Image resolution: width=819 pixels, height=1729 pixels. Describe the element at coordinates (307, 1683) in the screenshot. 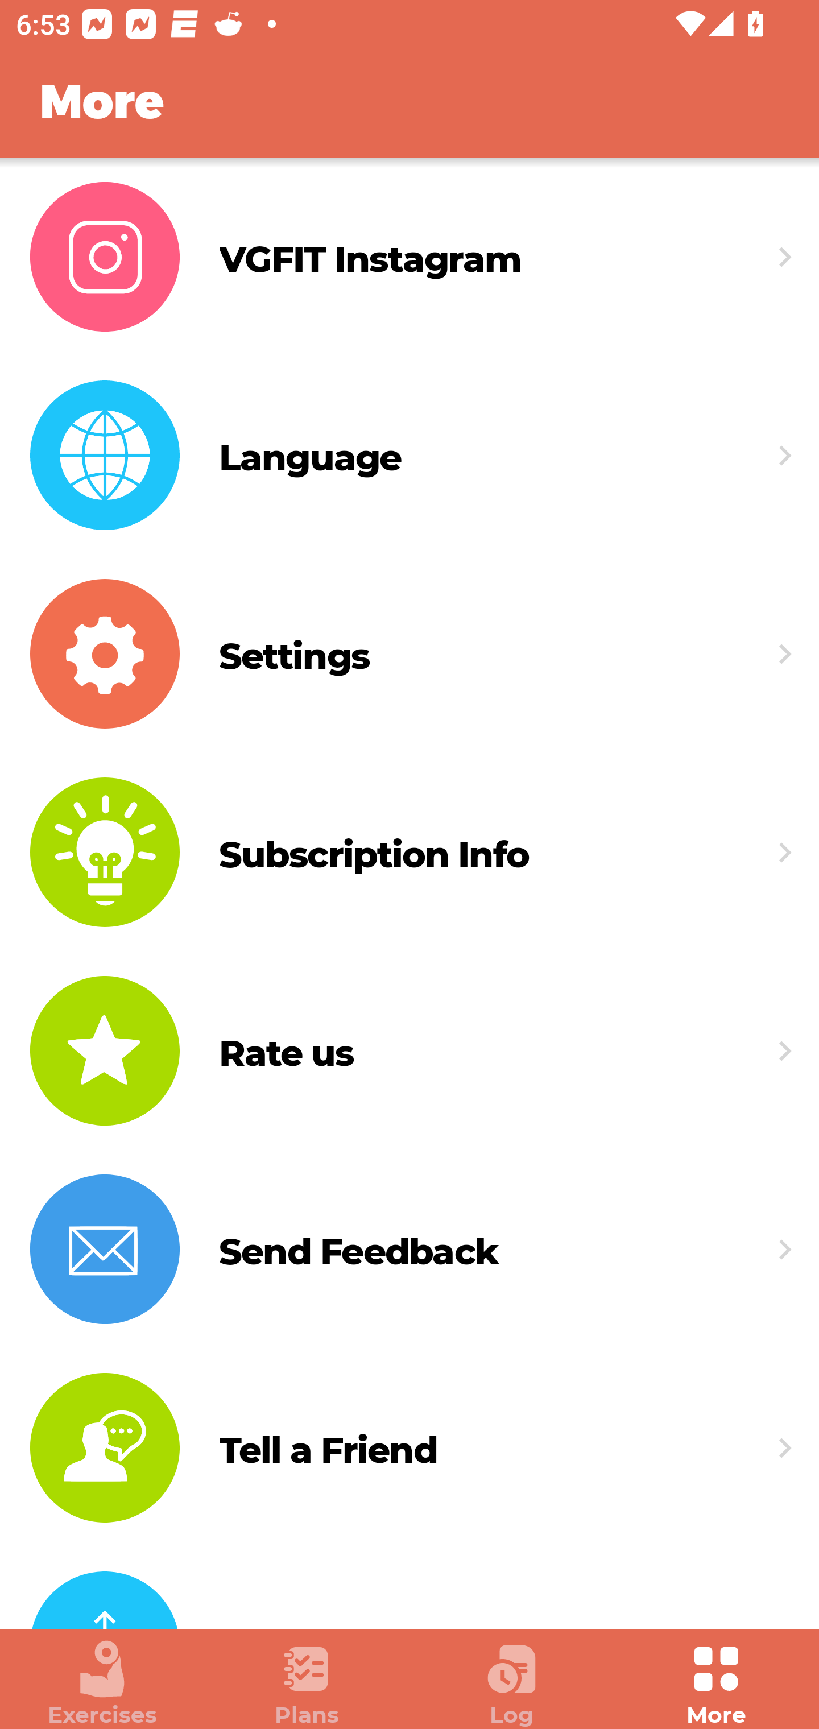

I see `Plans` at that location.